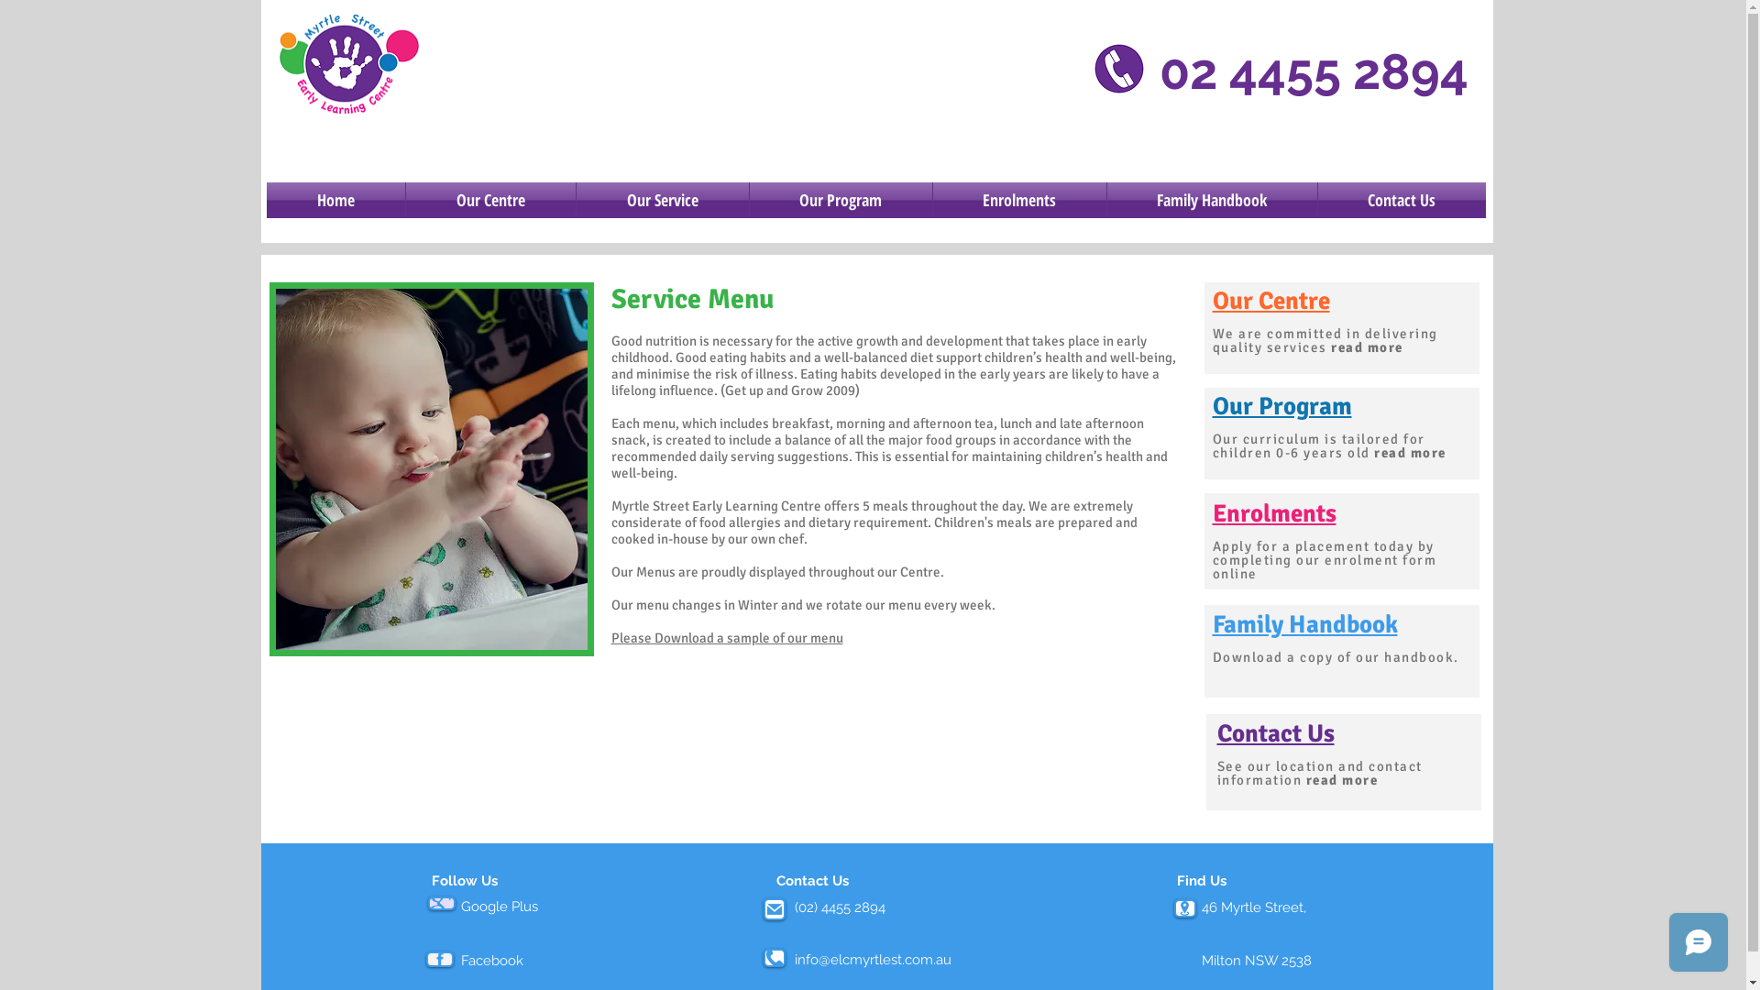 This screenshot has width=1760, height=990. I want to click on Our Centre, so click(1270, 301).